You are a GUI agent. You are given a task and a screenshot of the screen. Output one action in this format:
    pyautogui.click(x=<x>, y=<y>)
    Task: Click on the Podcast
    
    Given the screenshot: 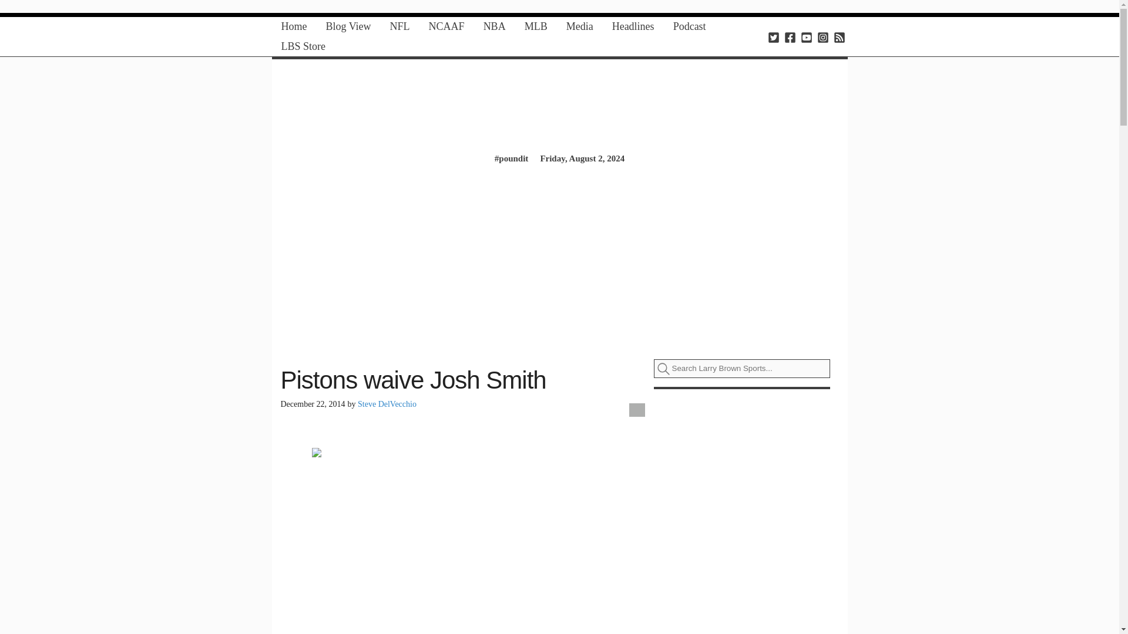 What is the action you would take?
    pyautogui.click(x=690, y=26)
    